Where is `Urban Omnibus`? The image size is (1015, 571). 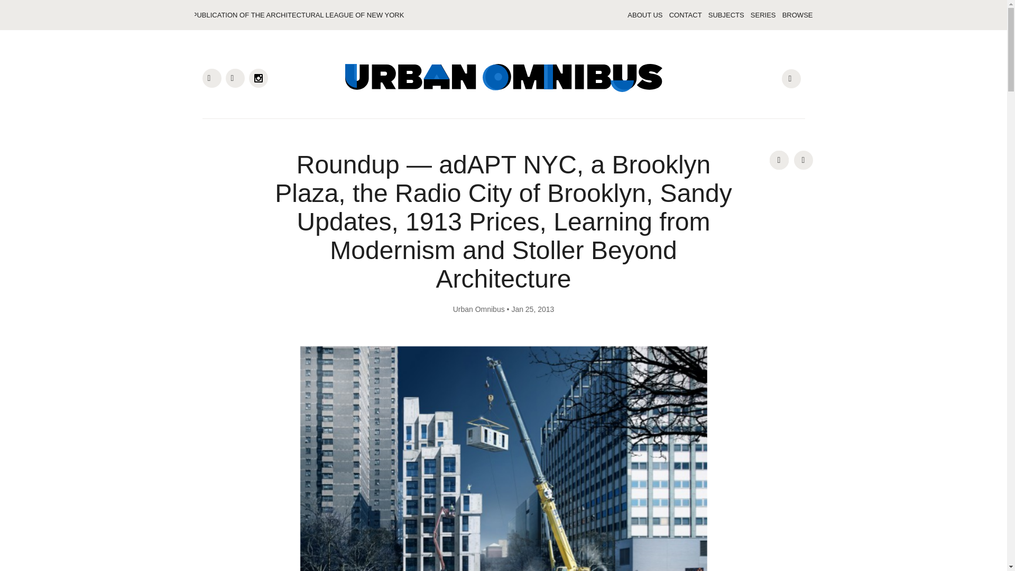
Urban Omnibus is located at coordinates (478, 309).